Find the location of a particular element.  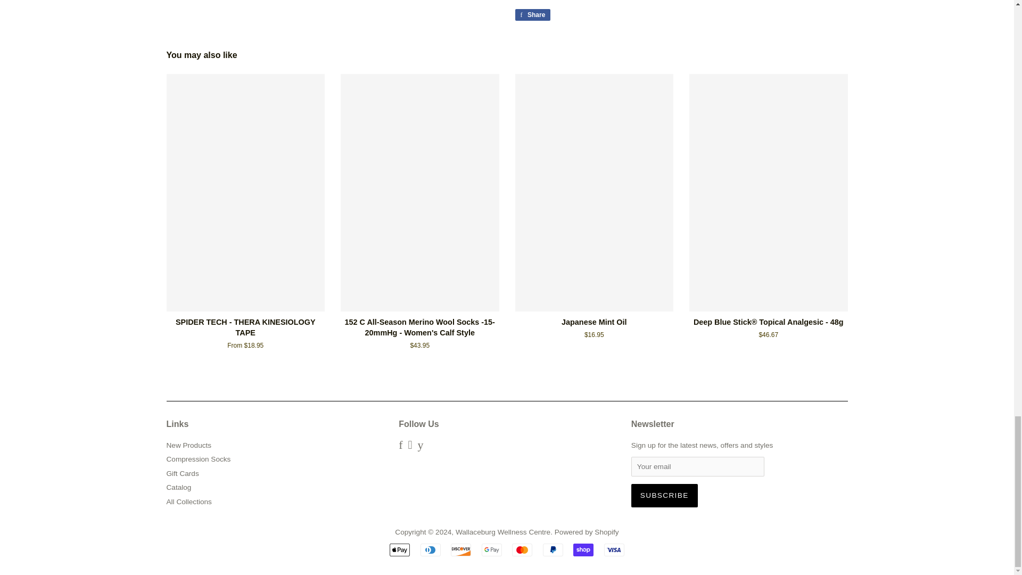

Share on Facebook is located at coordinates (532, 15).